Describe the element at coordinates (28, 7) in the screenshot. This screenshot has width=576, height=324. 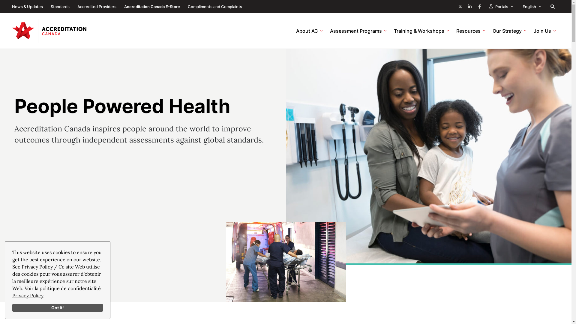
I see `News & Updates` at that location.